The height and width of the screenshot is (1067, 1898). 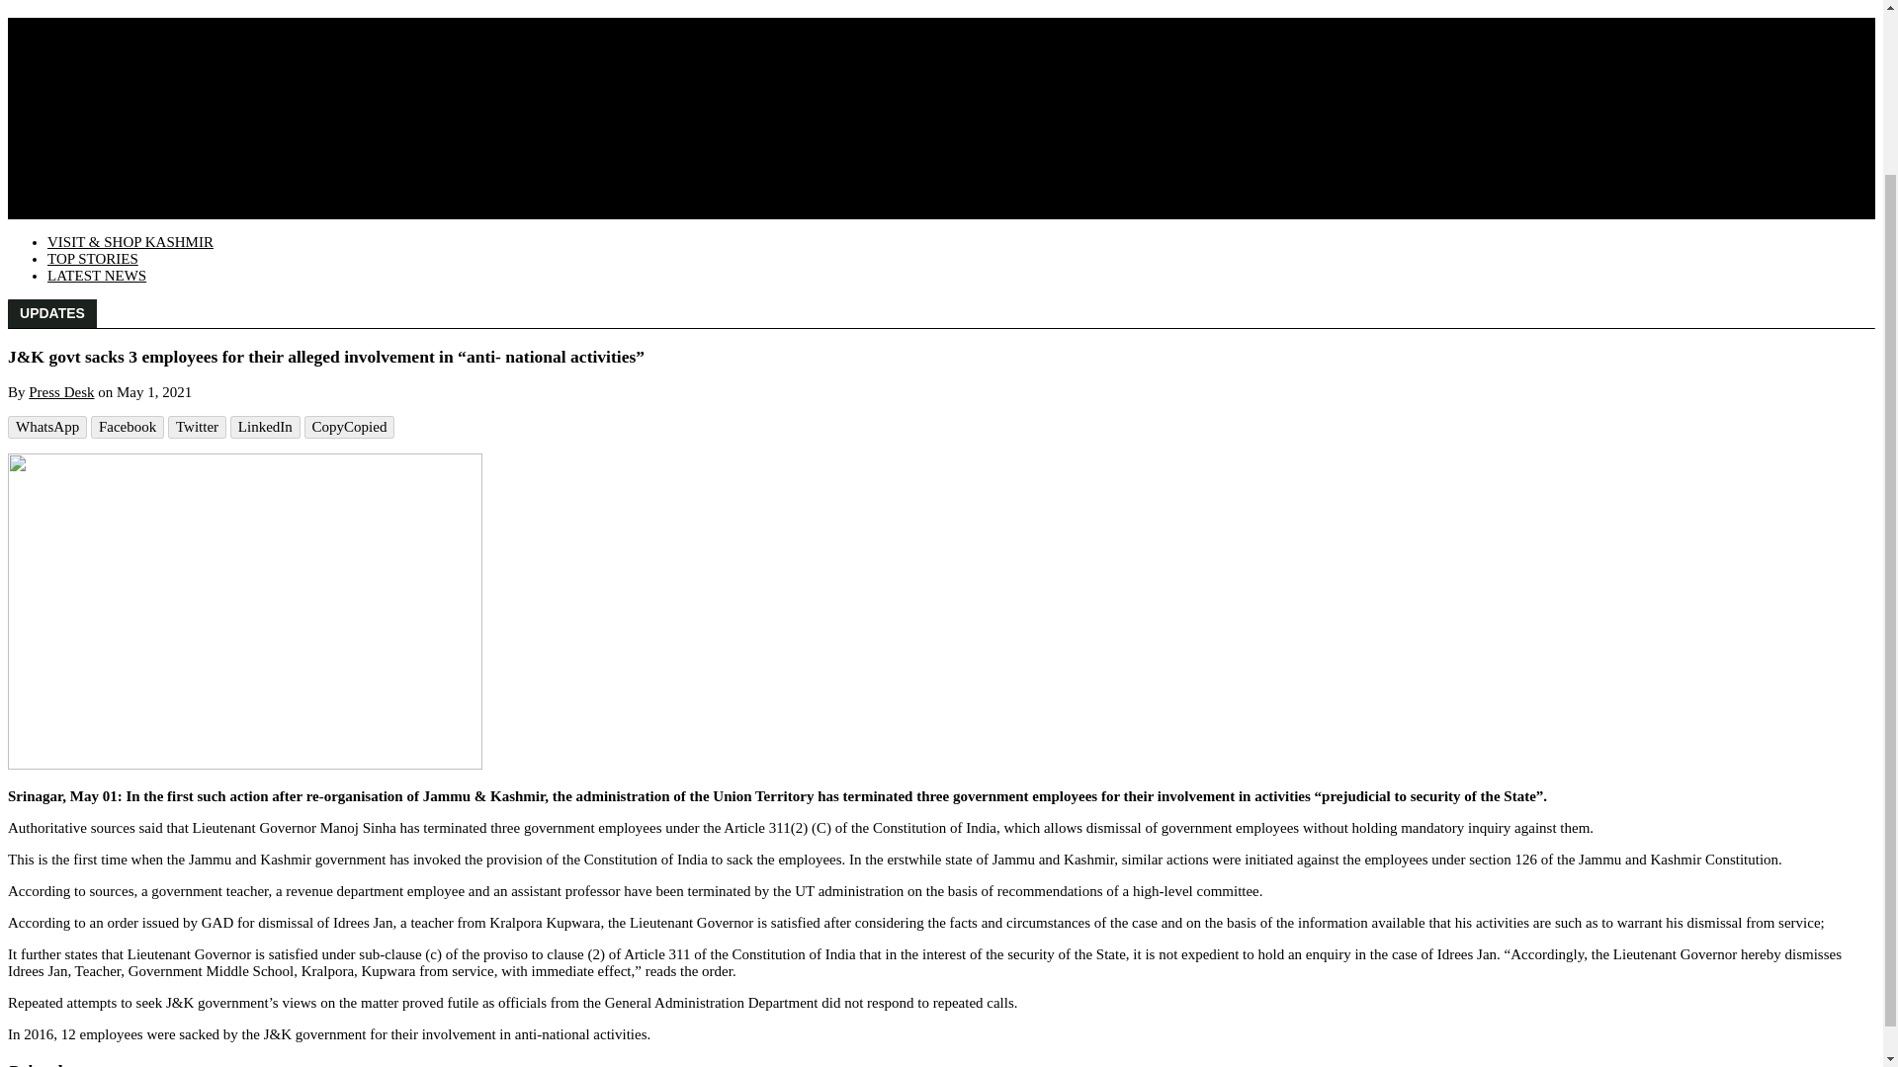 What do you see at coordinates (83, 160) in the screenshot?
I see `BUSINESS` at bounding box center [83, 160].